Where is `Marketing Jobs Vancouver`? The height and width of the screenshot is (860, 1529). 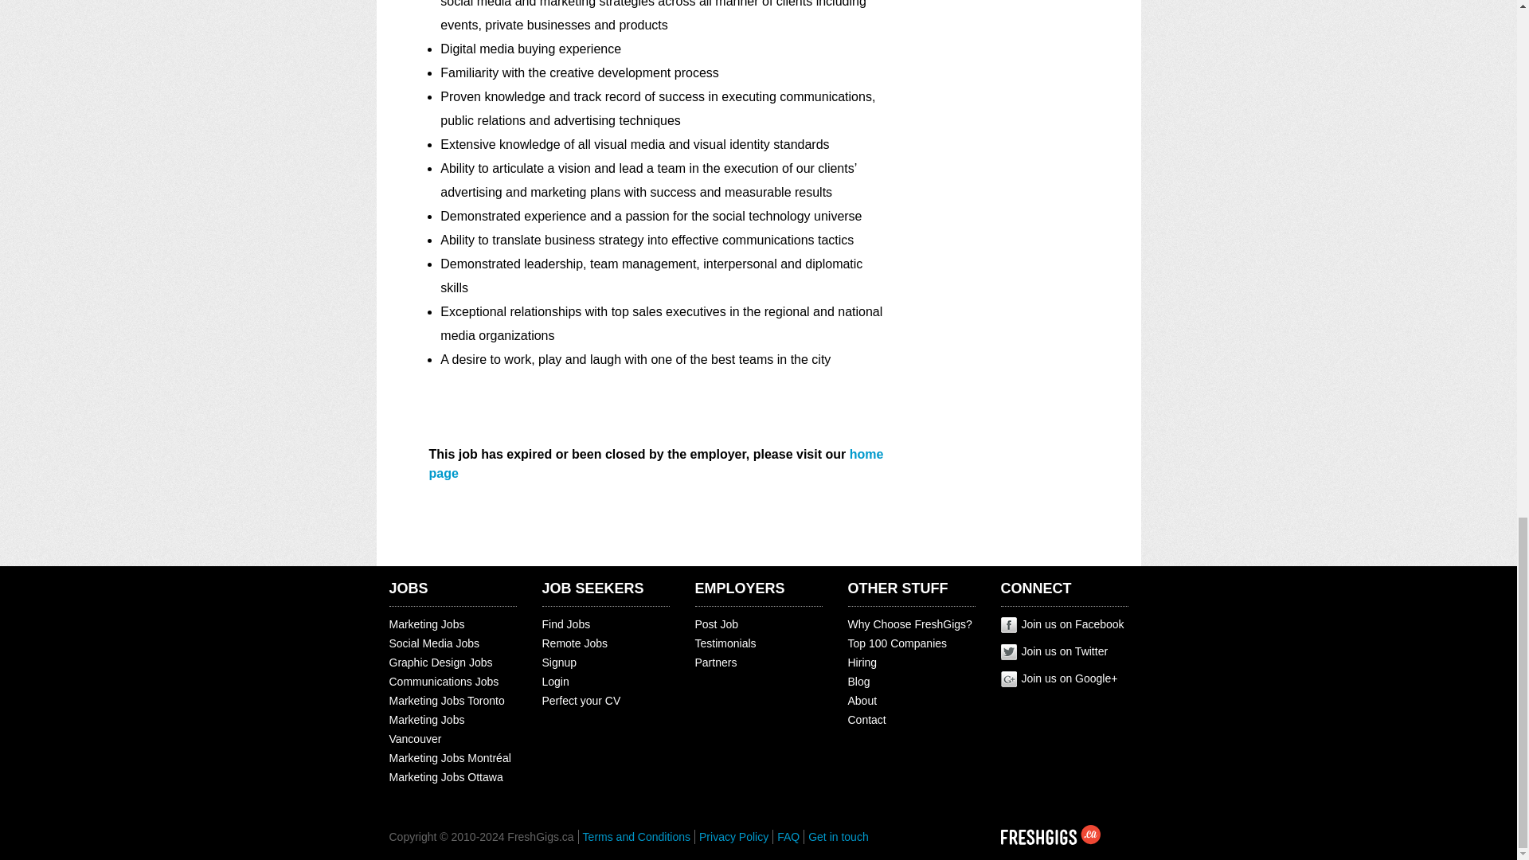
Marketing Jobs Vancouver is located at coordinates (426, 729).